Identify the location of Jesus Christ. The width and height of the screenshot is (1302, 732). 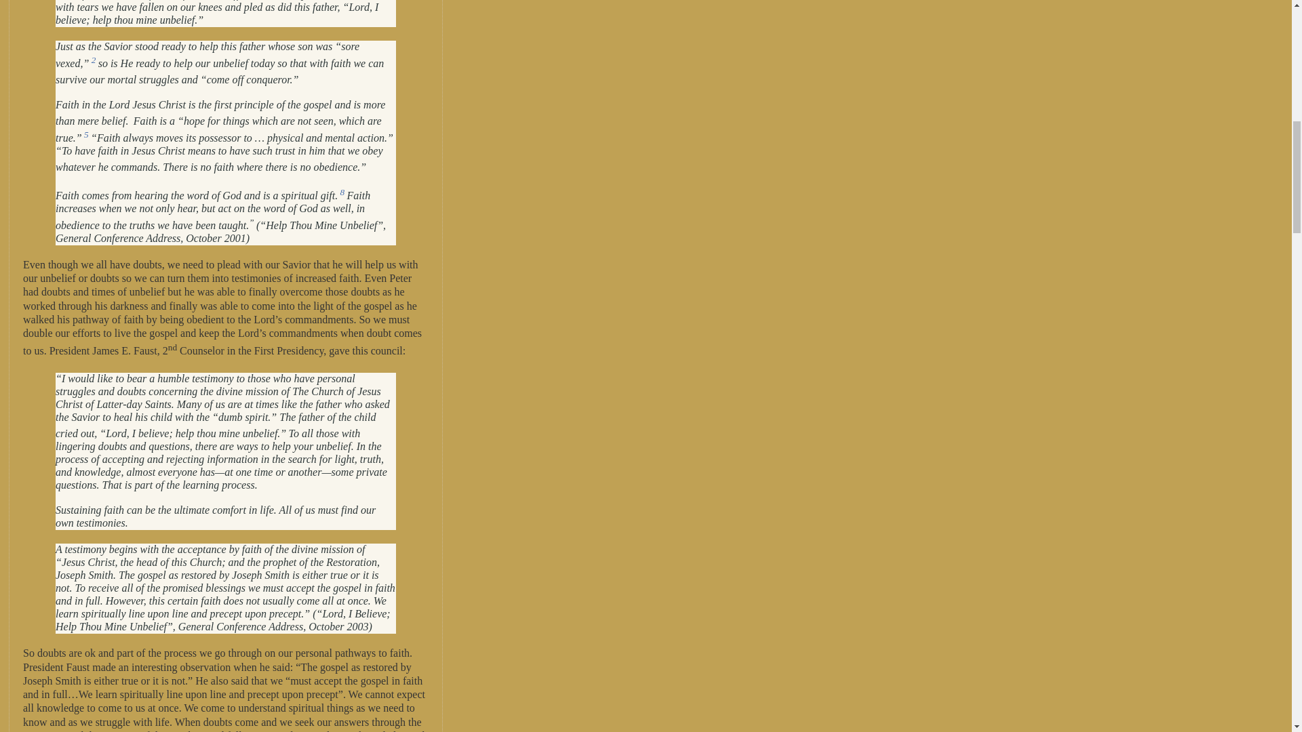
(218, 397).